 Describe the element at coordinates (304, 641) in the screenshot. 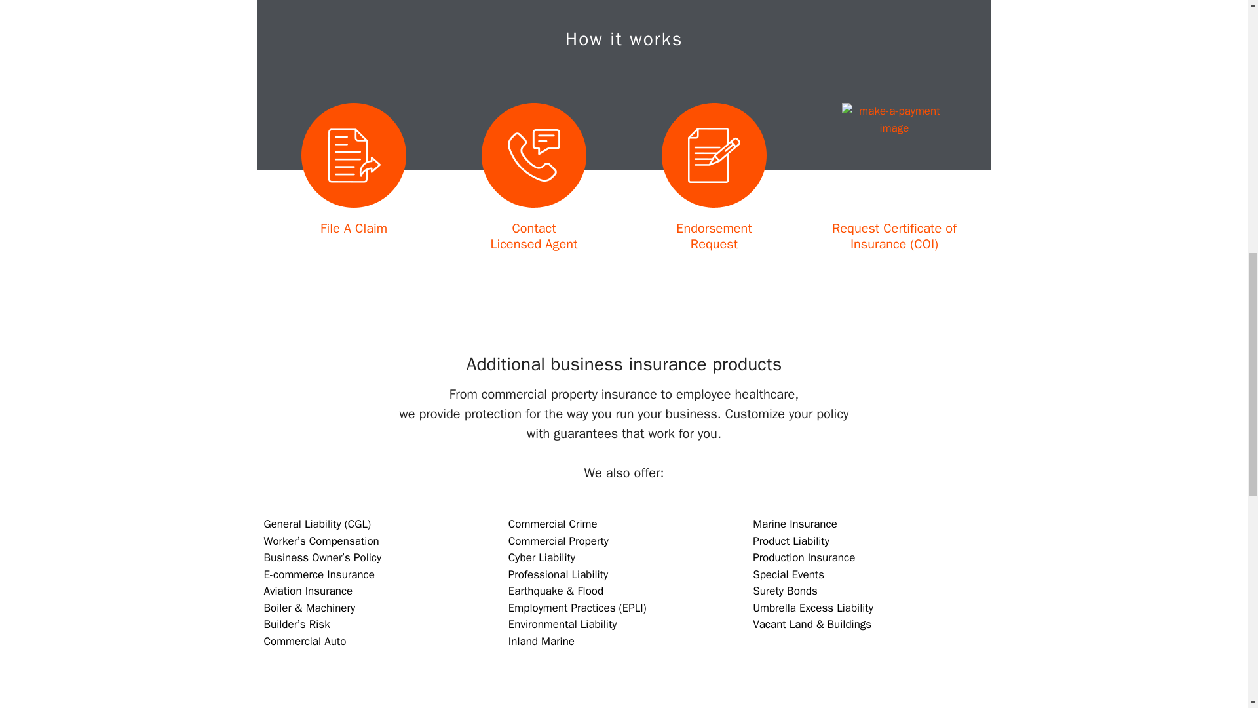

I see `File A Claim` at that location.